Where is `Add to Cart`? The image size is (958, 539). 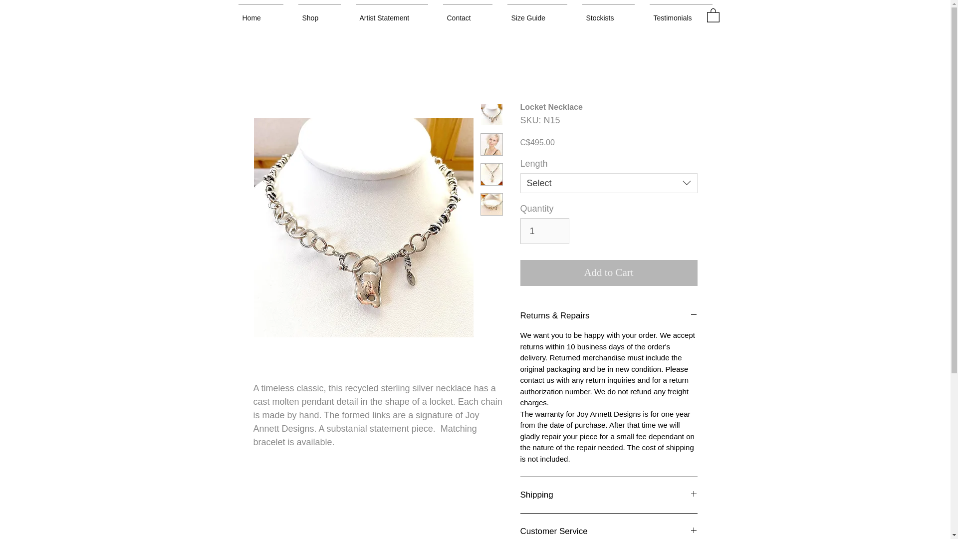 Add to Cart is located at coordinates (609, 272).